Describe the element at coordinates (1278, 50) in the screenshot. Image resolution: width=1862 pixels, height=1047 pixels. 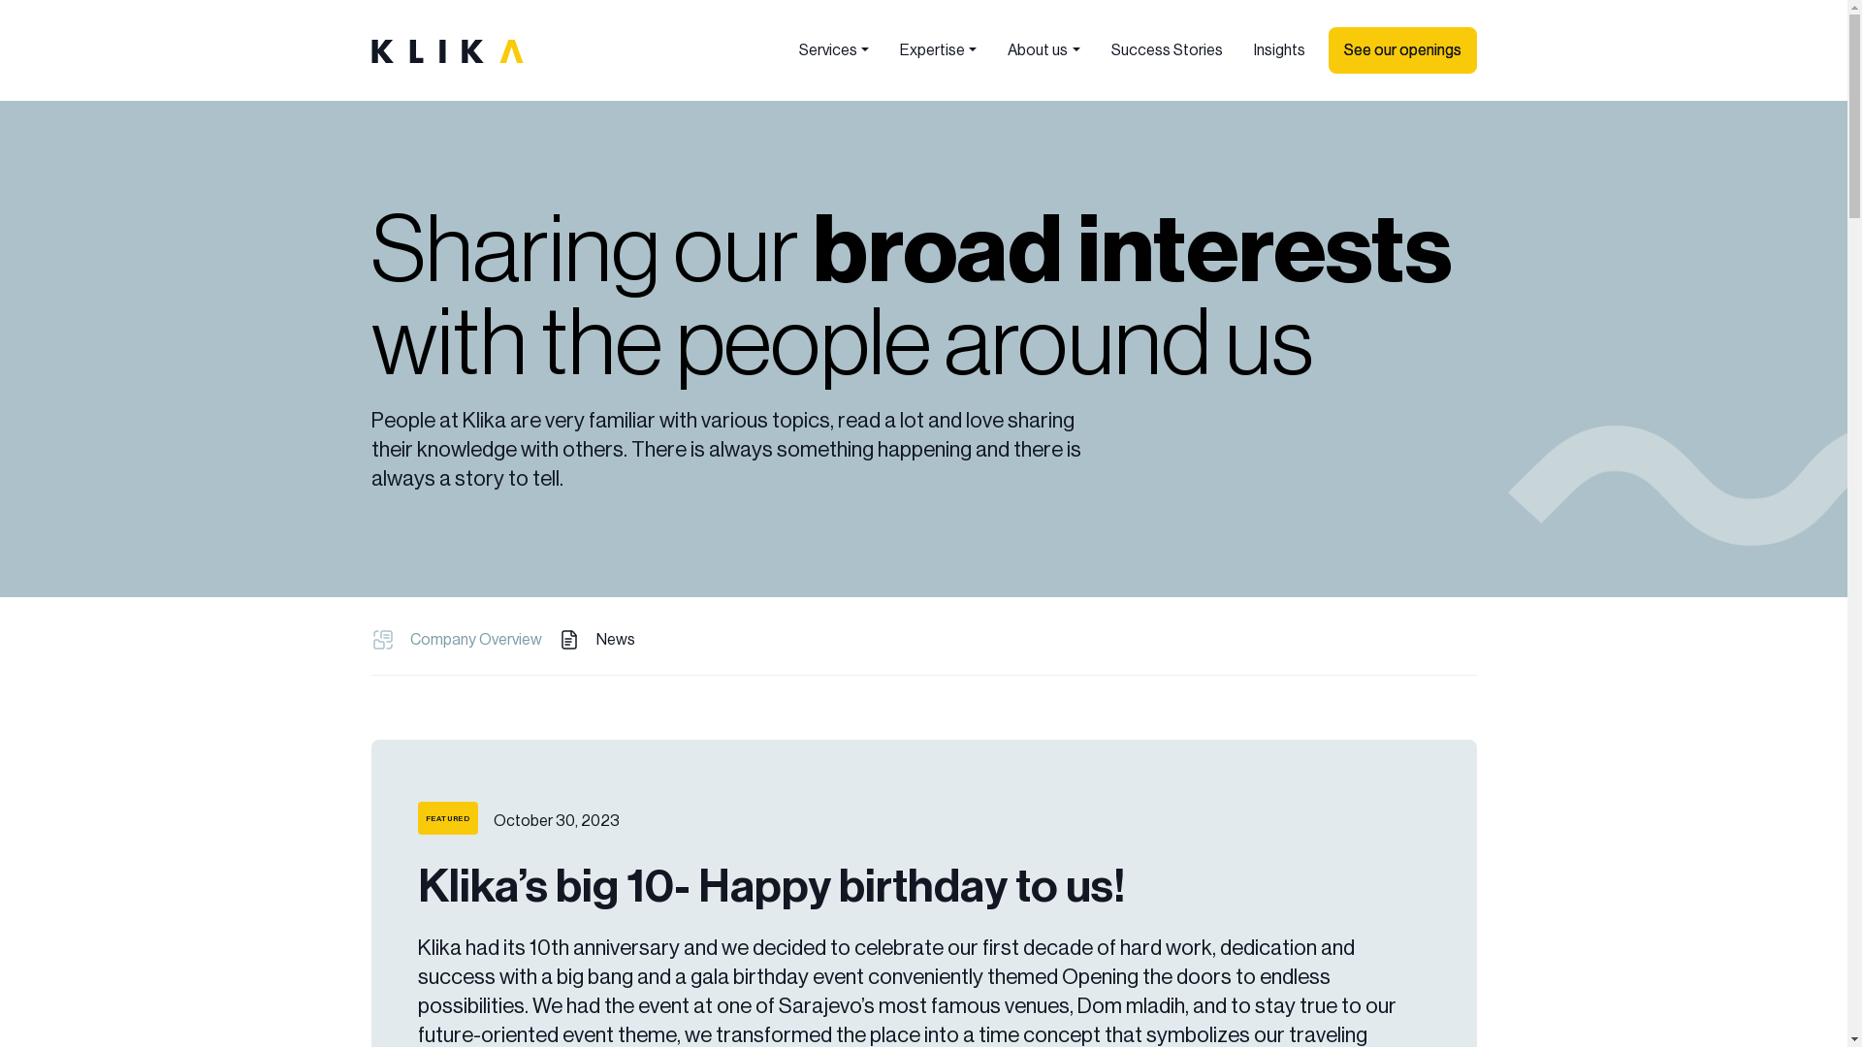
I see `Insights` at that location.